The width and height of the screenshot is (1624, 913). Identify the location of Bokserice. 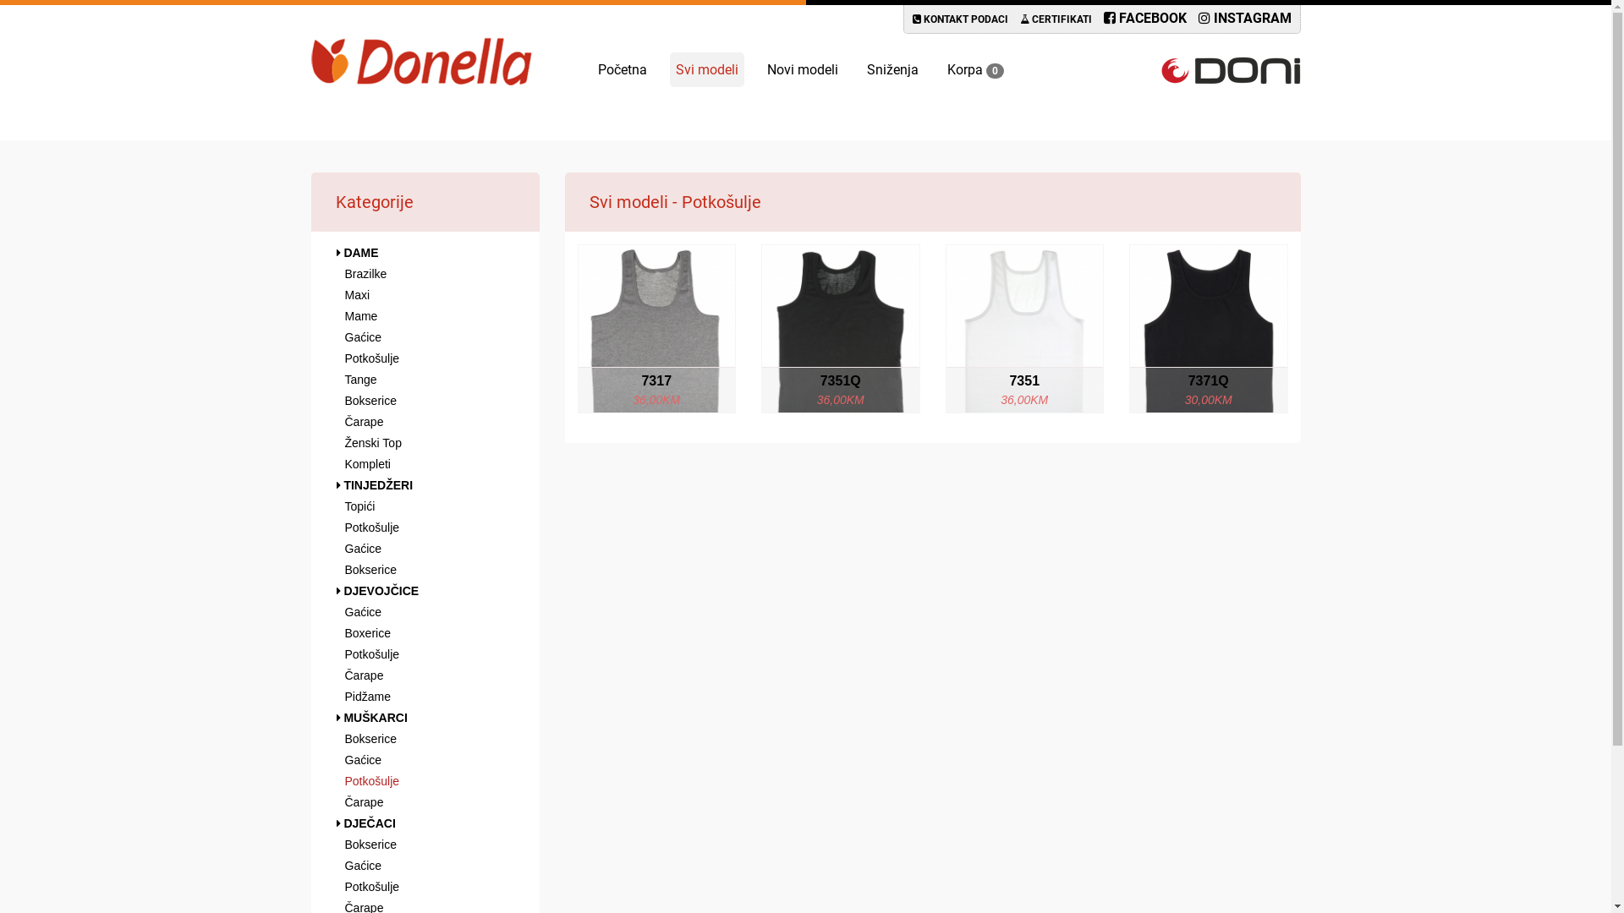
(425, 401).